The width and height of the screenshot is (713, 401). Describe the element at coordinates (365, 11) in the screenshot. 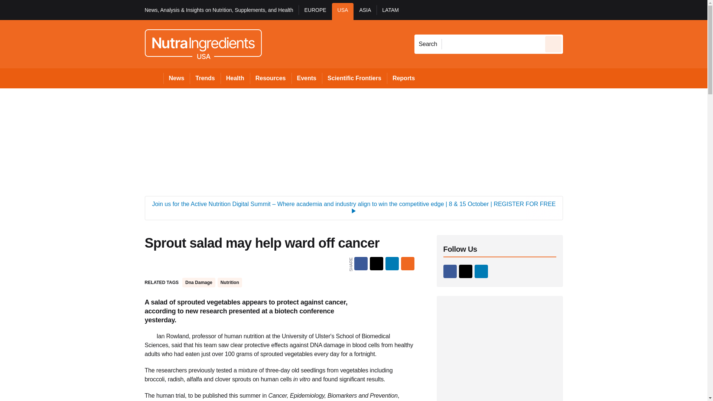

I see `ASIA` at that location.